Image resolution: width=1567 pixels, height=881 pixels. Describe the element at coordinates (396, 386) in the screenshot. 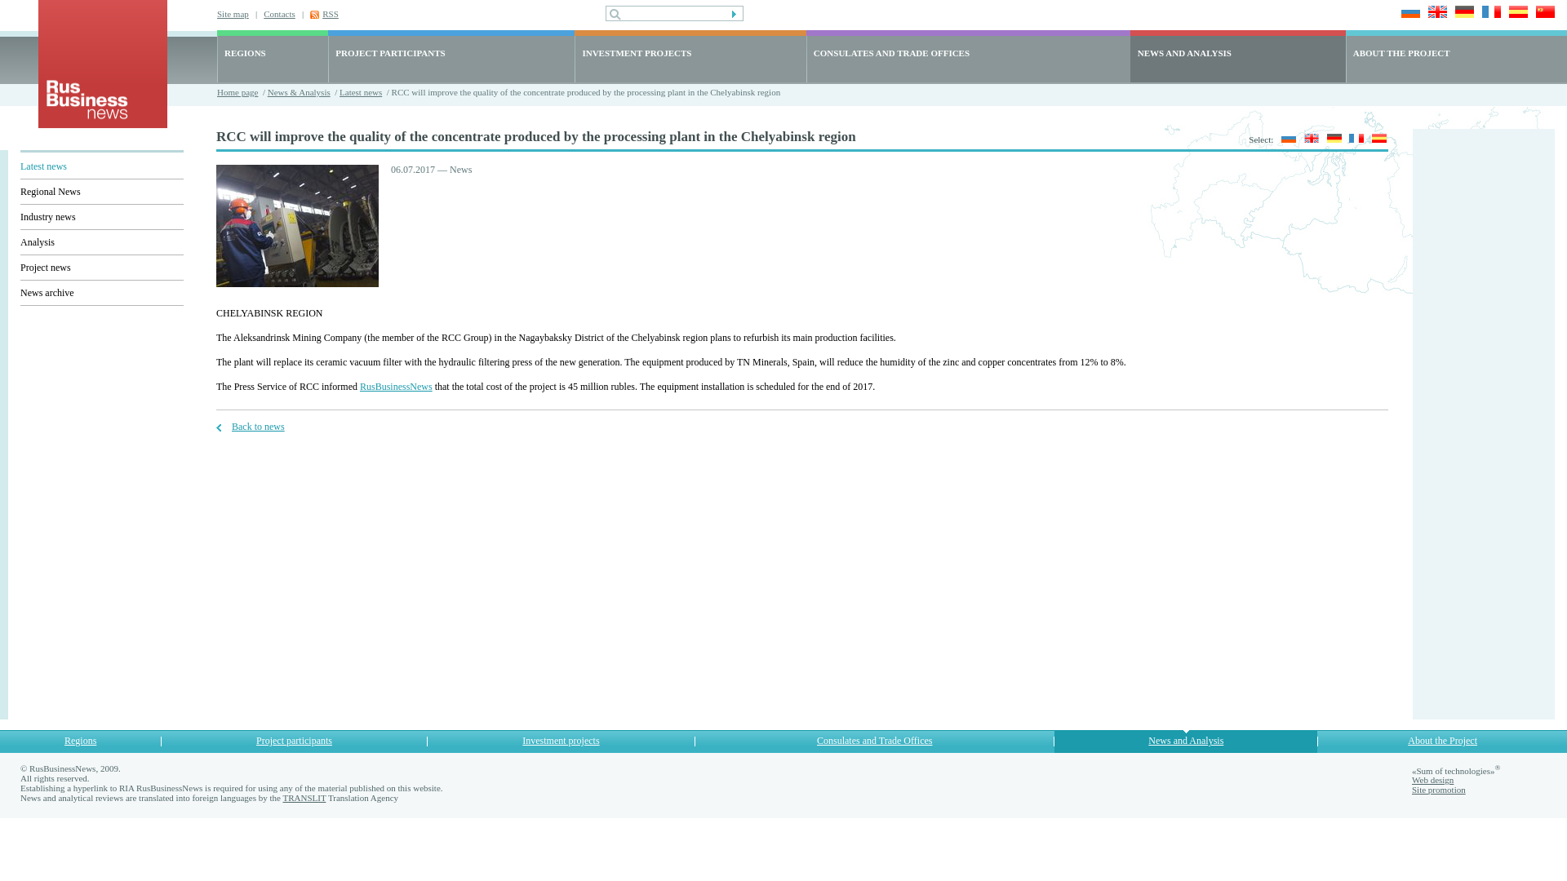

I see `RusBusinessNews` at that location.